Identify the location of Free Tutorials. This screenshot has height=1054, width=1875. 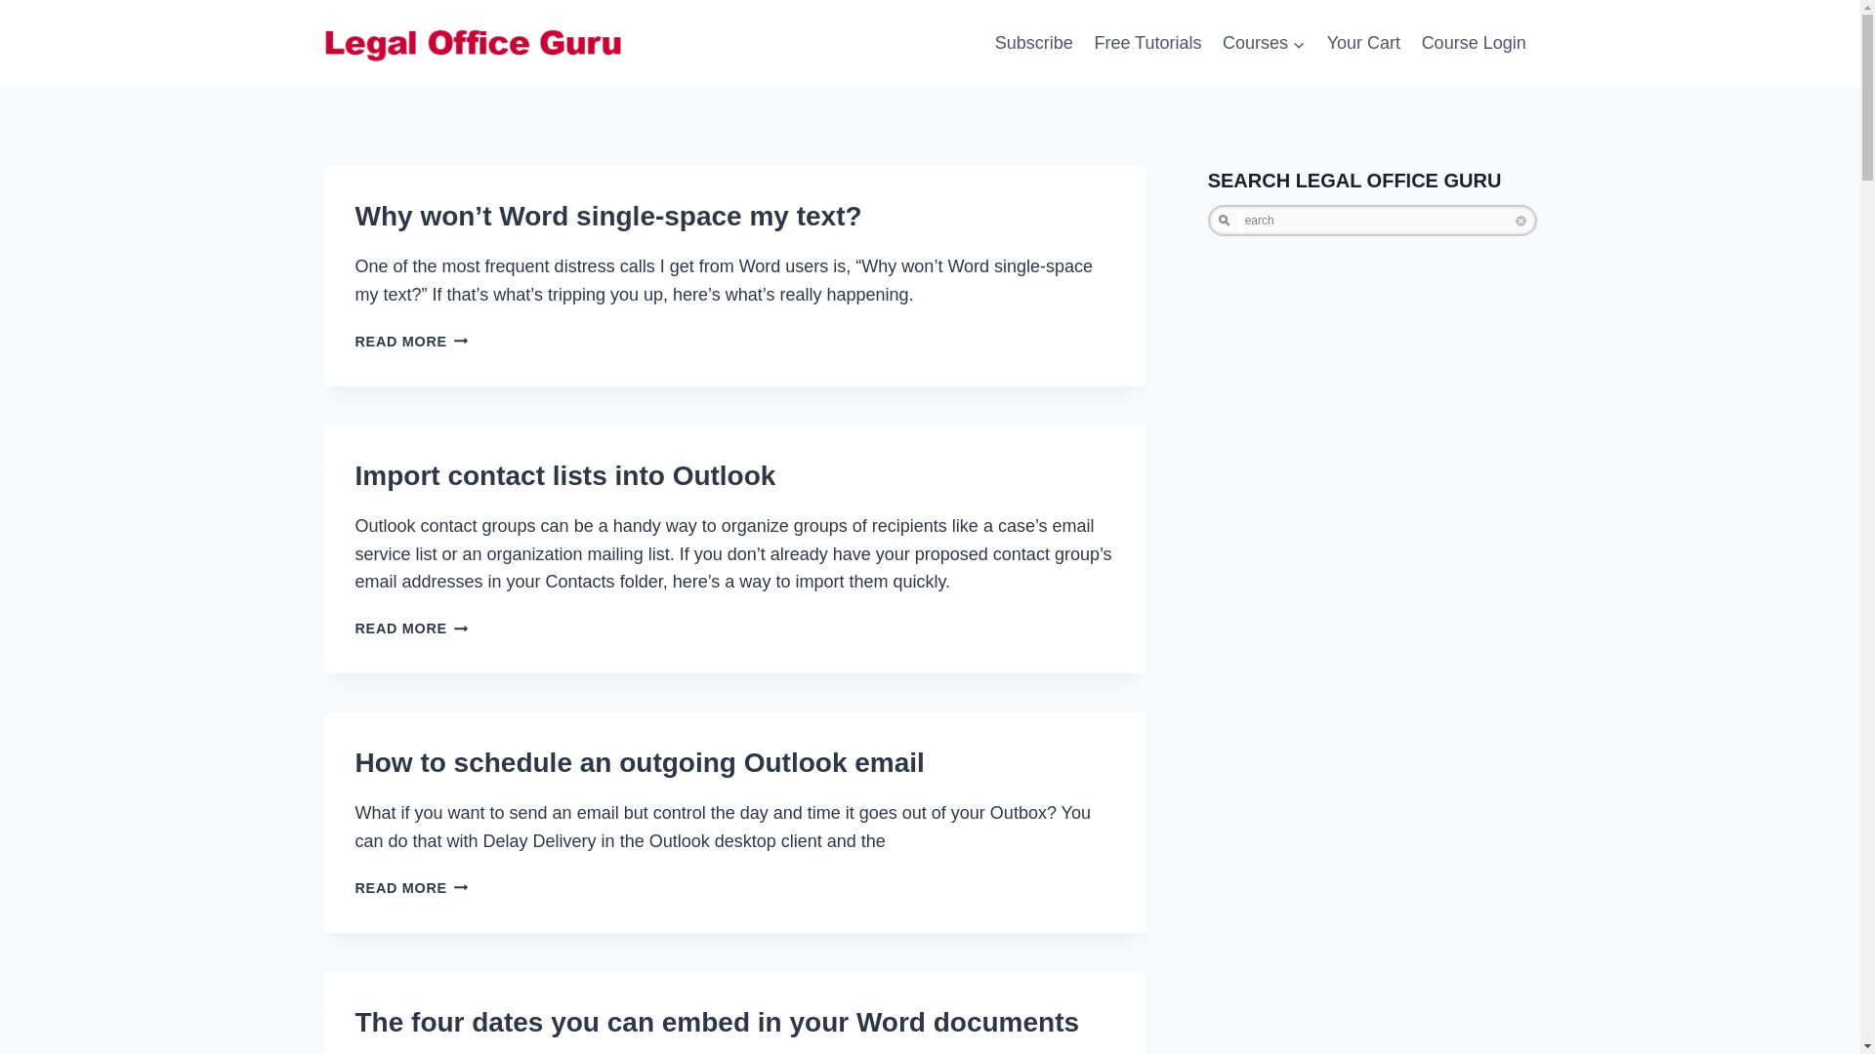
(1148, 44).